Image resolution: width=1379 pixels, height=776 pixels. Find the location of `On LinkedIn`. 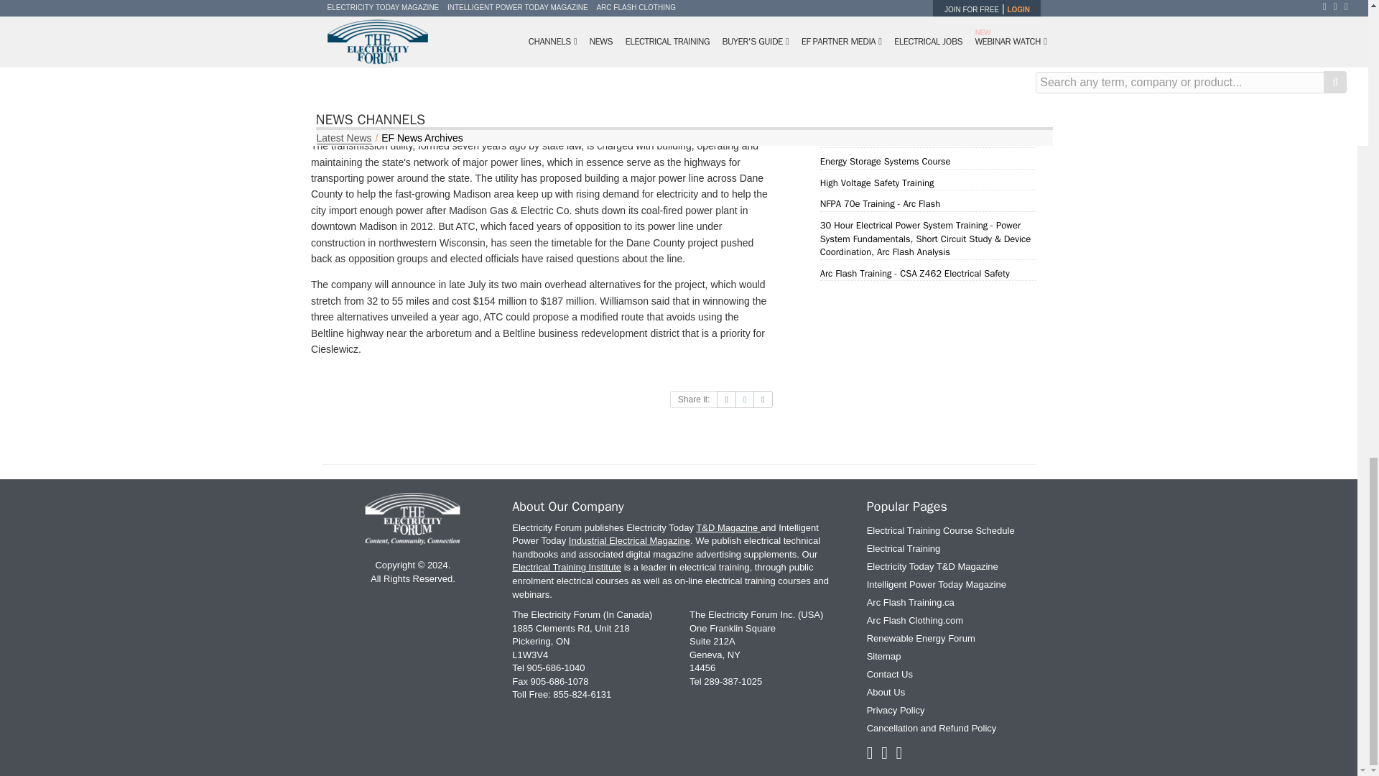

On LinkedIn is located at coordinates (763, 399).